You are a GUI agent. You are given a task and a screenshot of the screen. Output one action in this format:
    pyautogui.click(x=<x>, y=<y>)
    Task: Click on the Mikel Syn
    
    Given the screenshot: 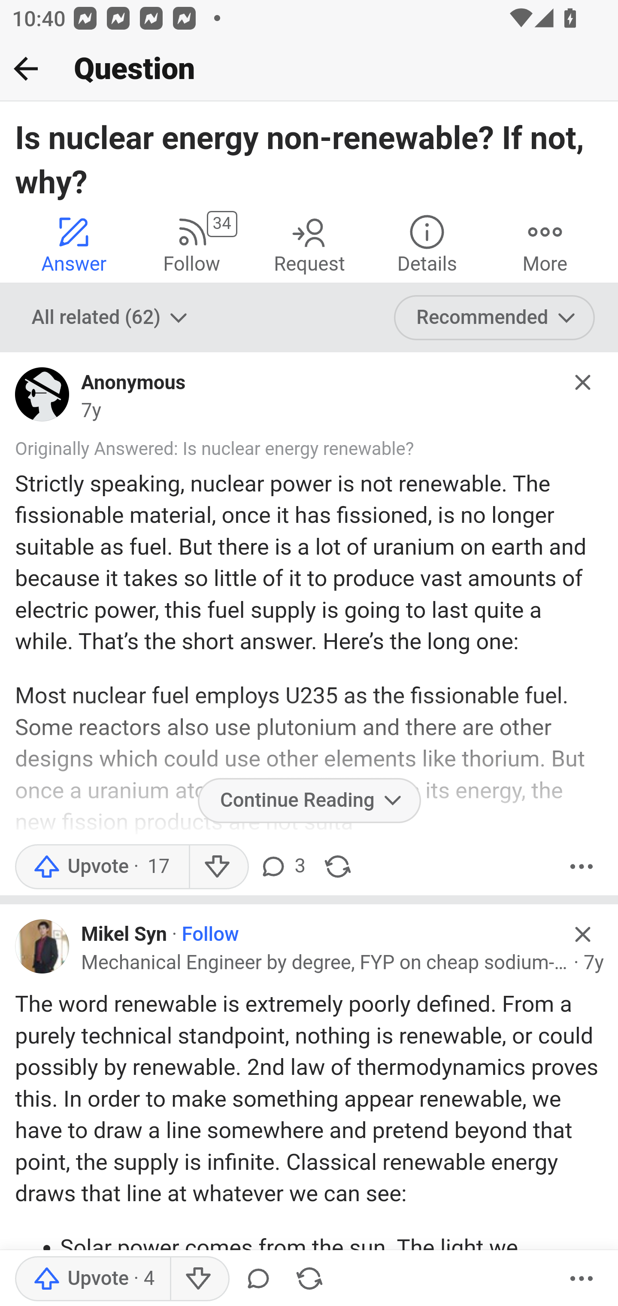 What is the action you would take?
    pyautogui.click(x=124, y=935)
    